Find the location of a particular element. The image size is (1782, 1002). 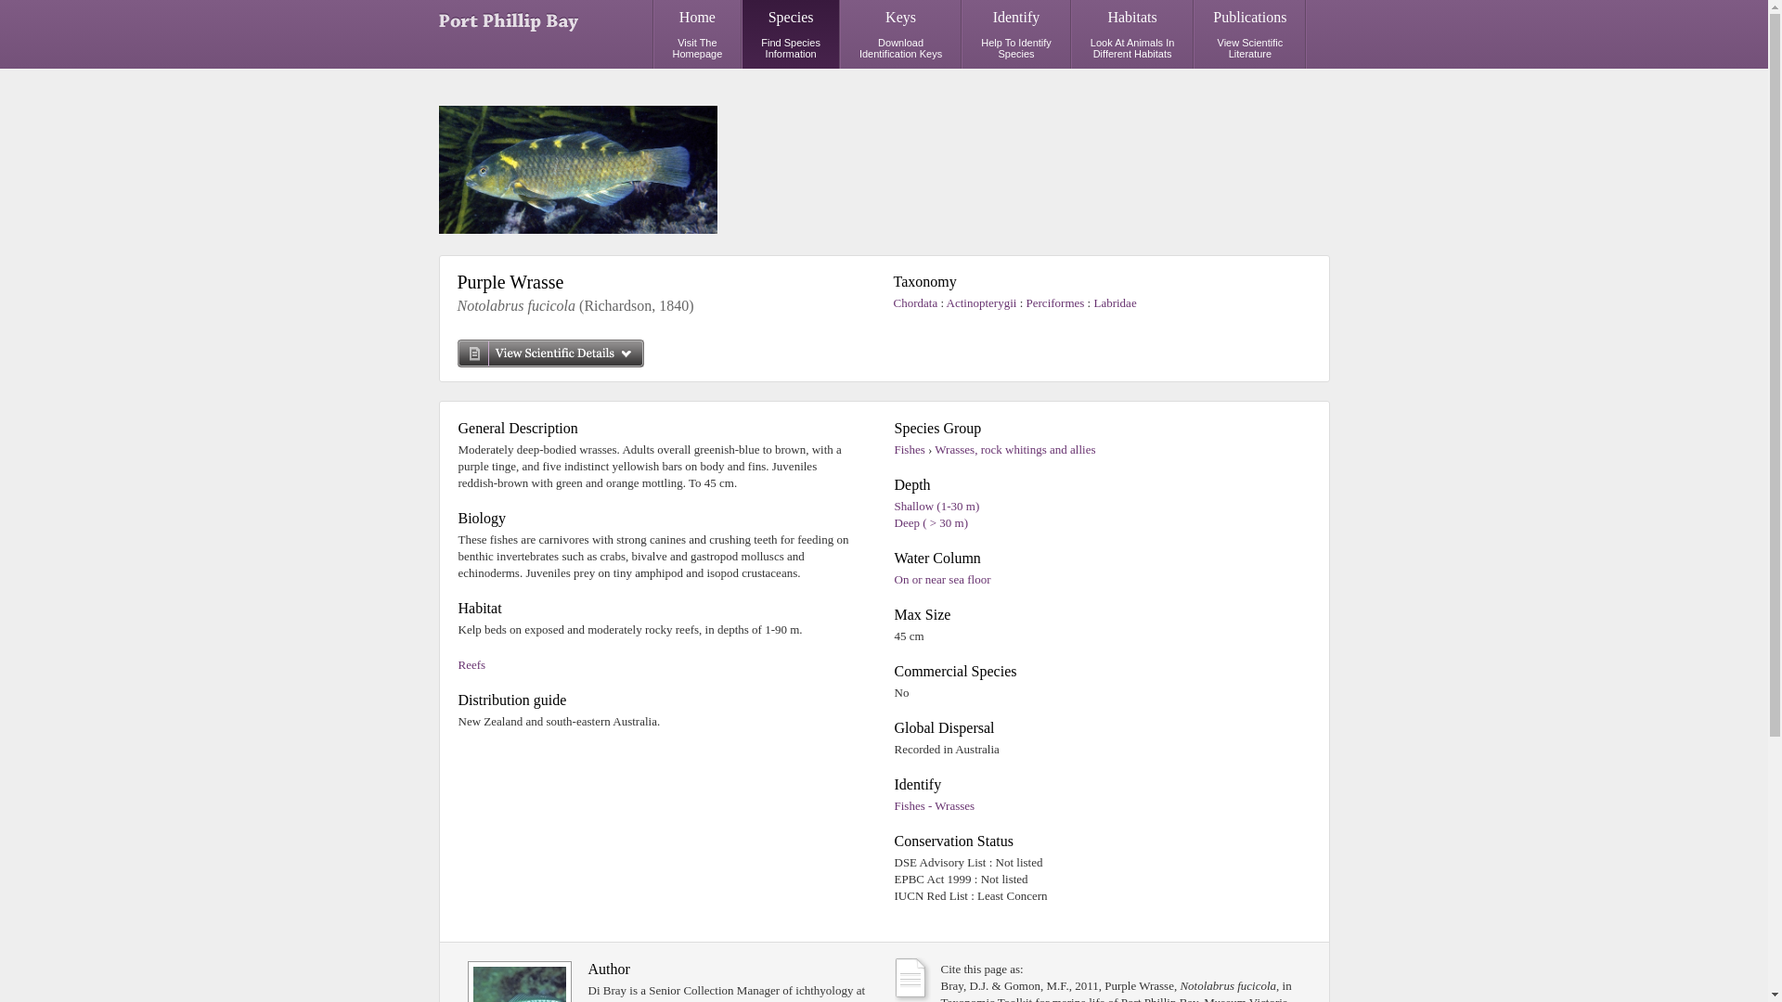

Actinopterygii is located at coordinates (984, 302).